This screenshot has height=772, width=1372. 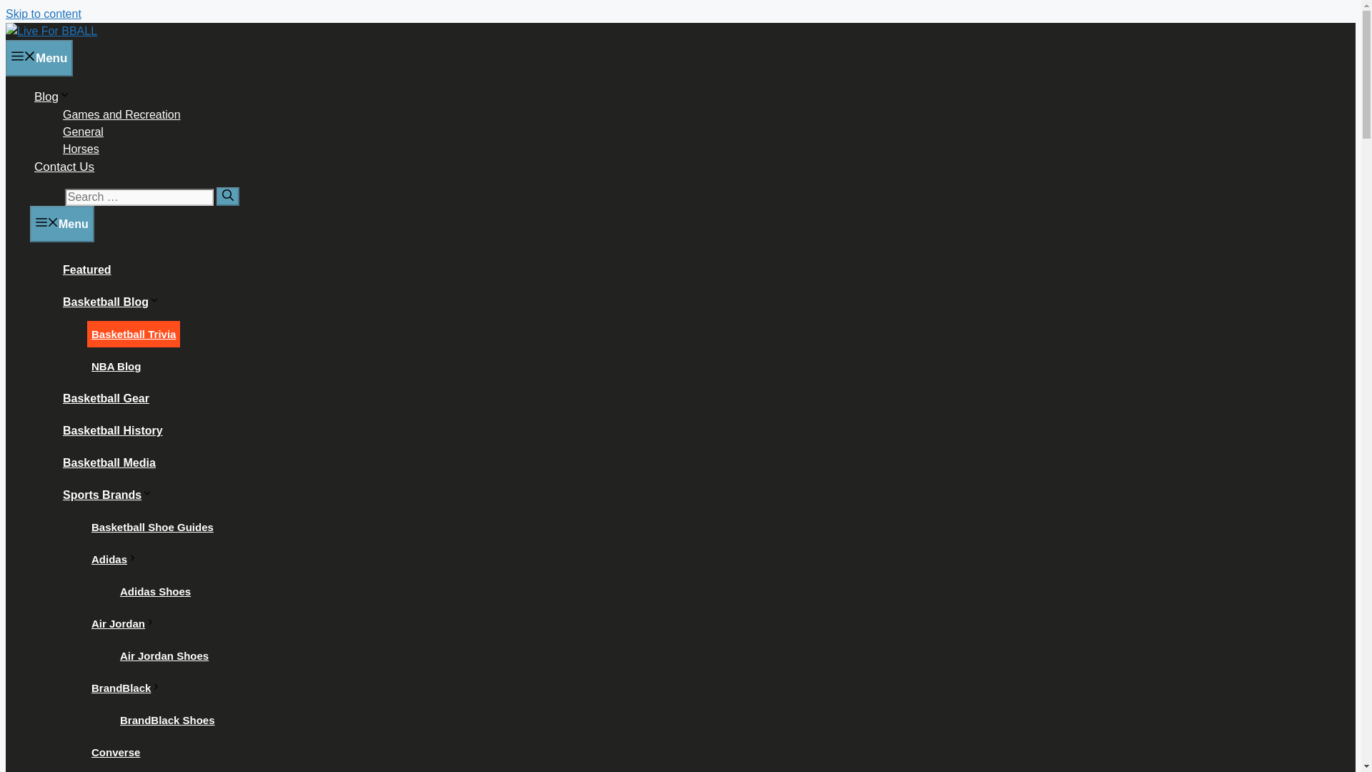 What do you see at coordinates (106, 397) in the screenshot?
I see `Basketball Gear` at bounding box center [106, 397].